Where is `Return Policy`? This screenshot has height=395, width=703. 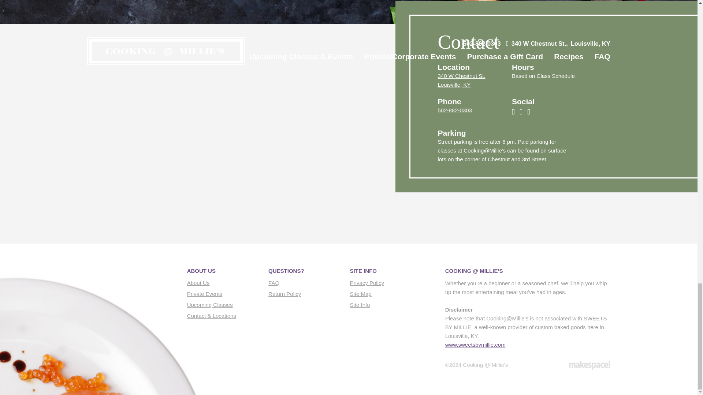
Return Policy is located at coordinates (361, 294).